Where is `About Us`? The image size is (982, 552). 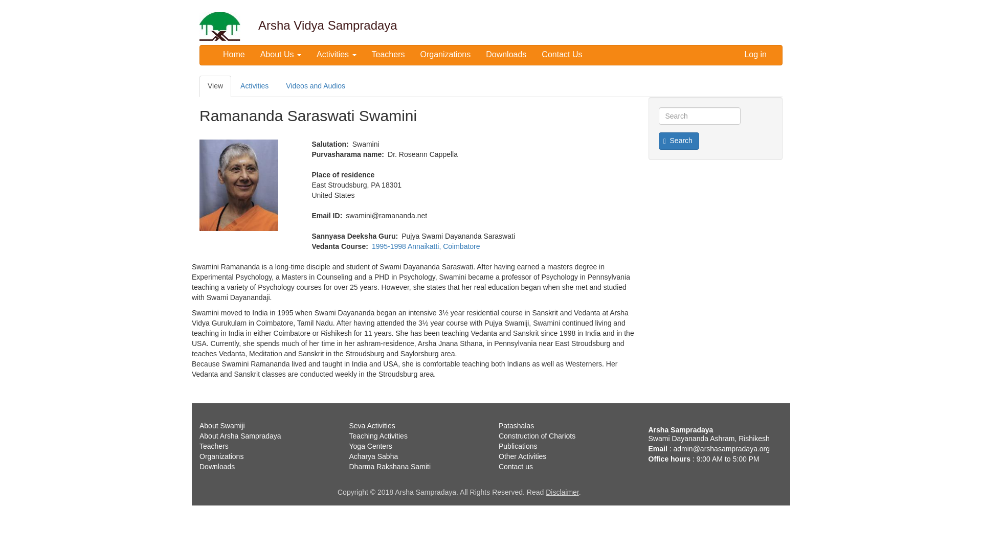
About Us is located at coordinates (280, 54).